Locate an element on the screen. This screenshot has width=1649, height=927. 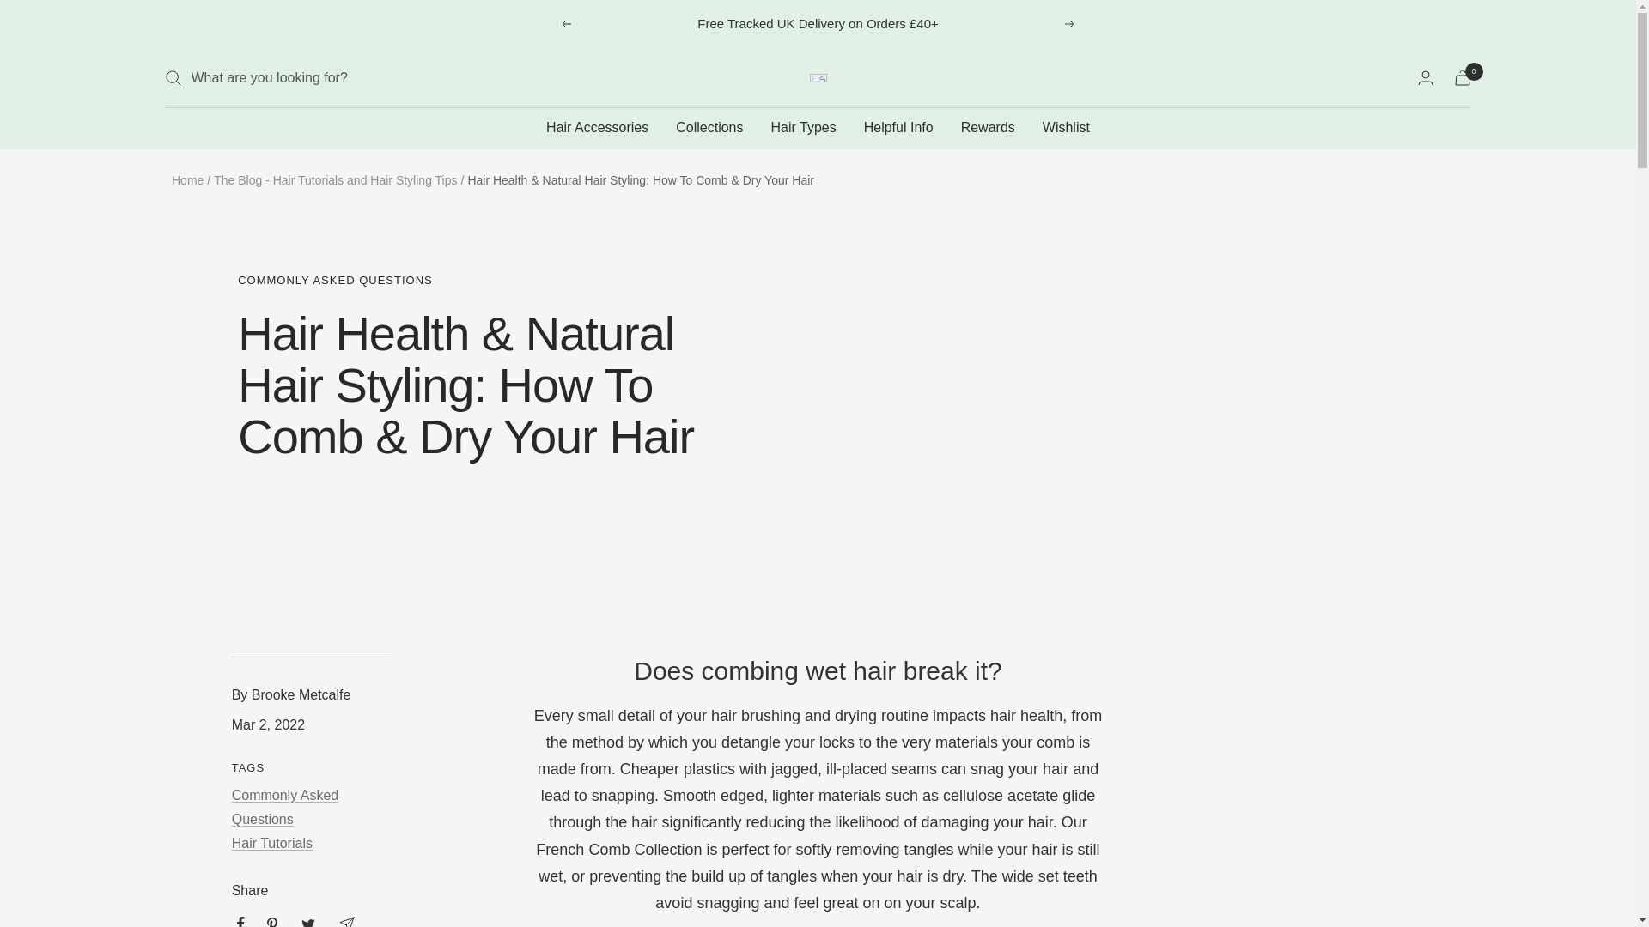
Hair Types is located at coordinates (804, 128).